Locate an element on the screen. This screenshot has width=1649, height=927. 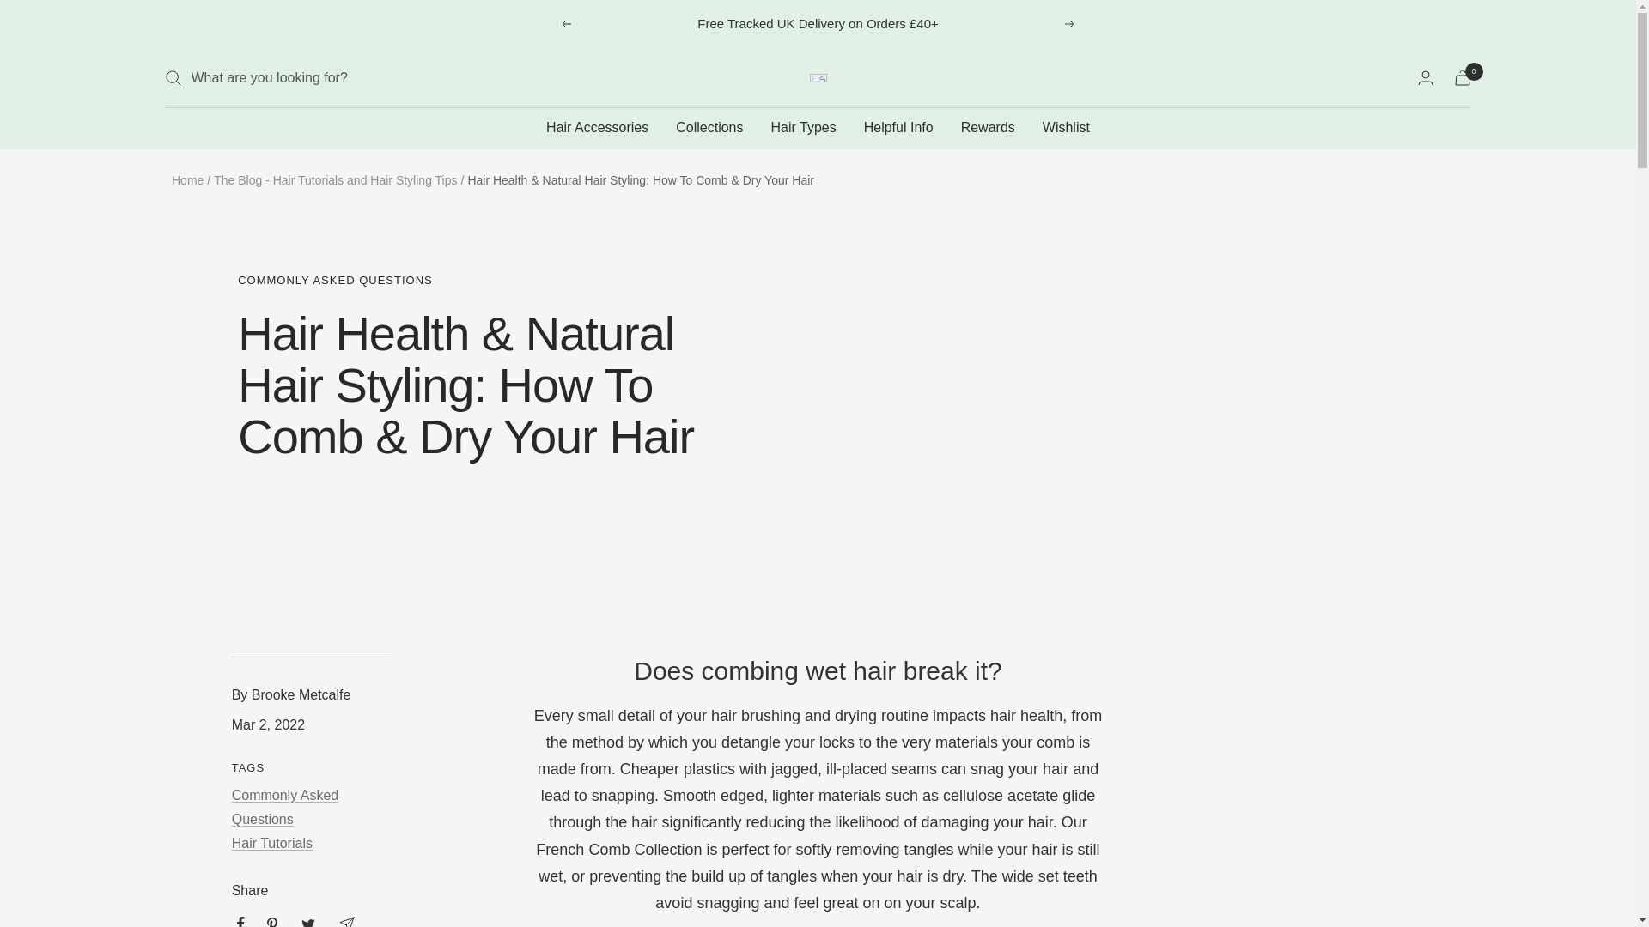
Hair Types is located at coordinates (804, 128).